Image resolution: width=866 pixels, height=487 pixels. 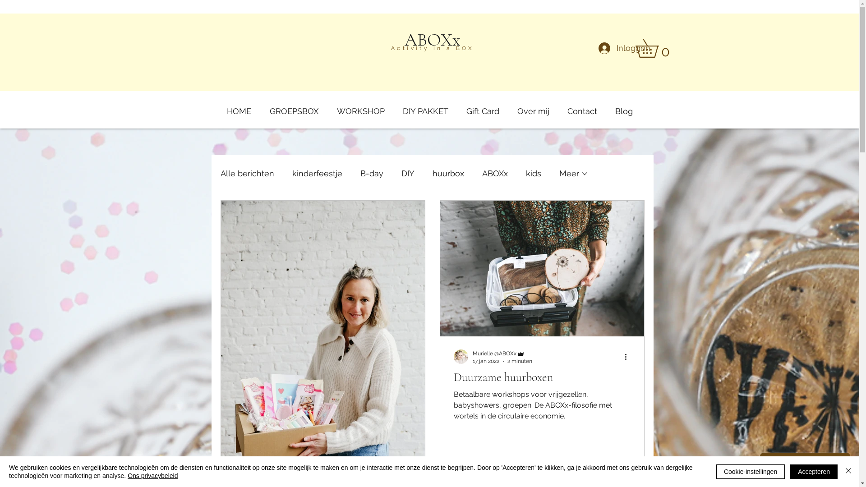 What do you see at coordinates (533, 107) in the screenshot?
I see `Over mij` at bounding box center [533, 107].